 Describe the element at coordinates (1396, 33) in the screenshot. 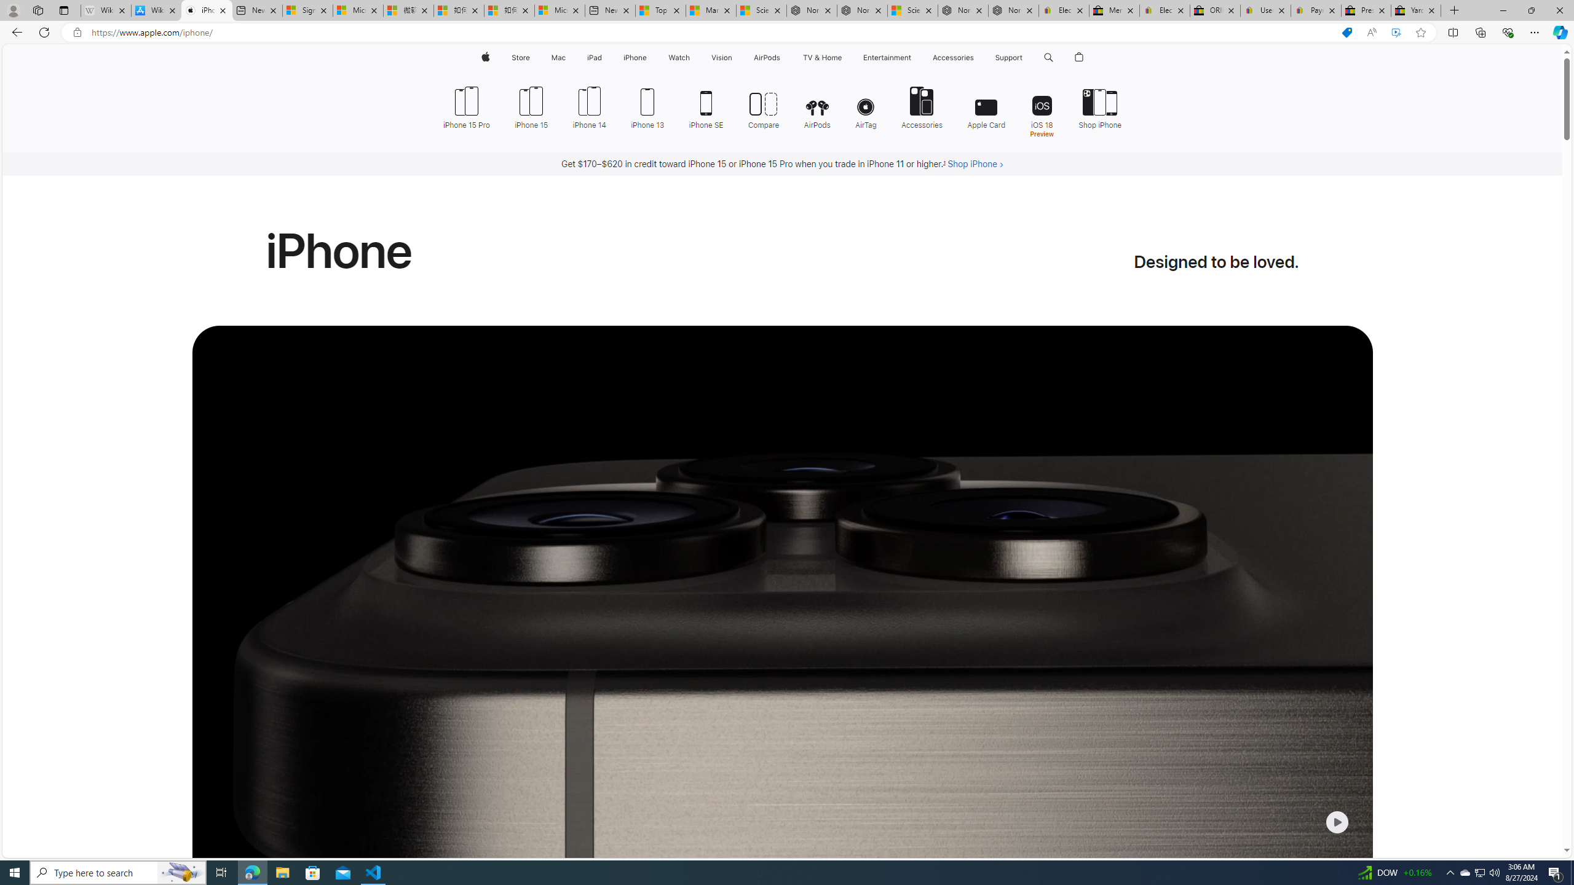

I see `Enhance video` at that location.